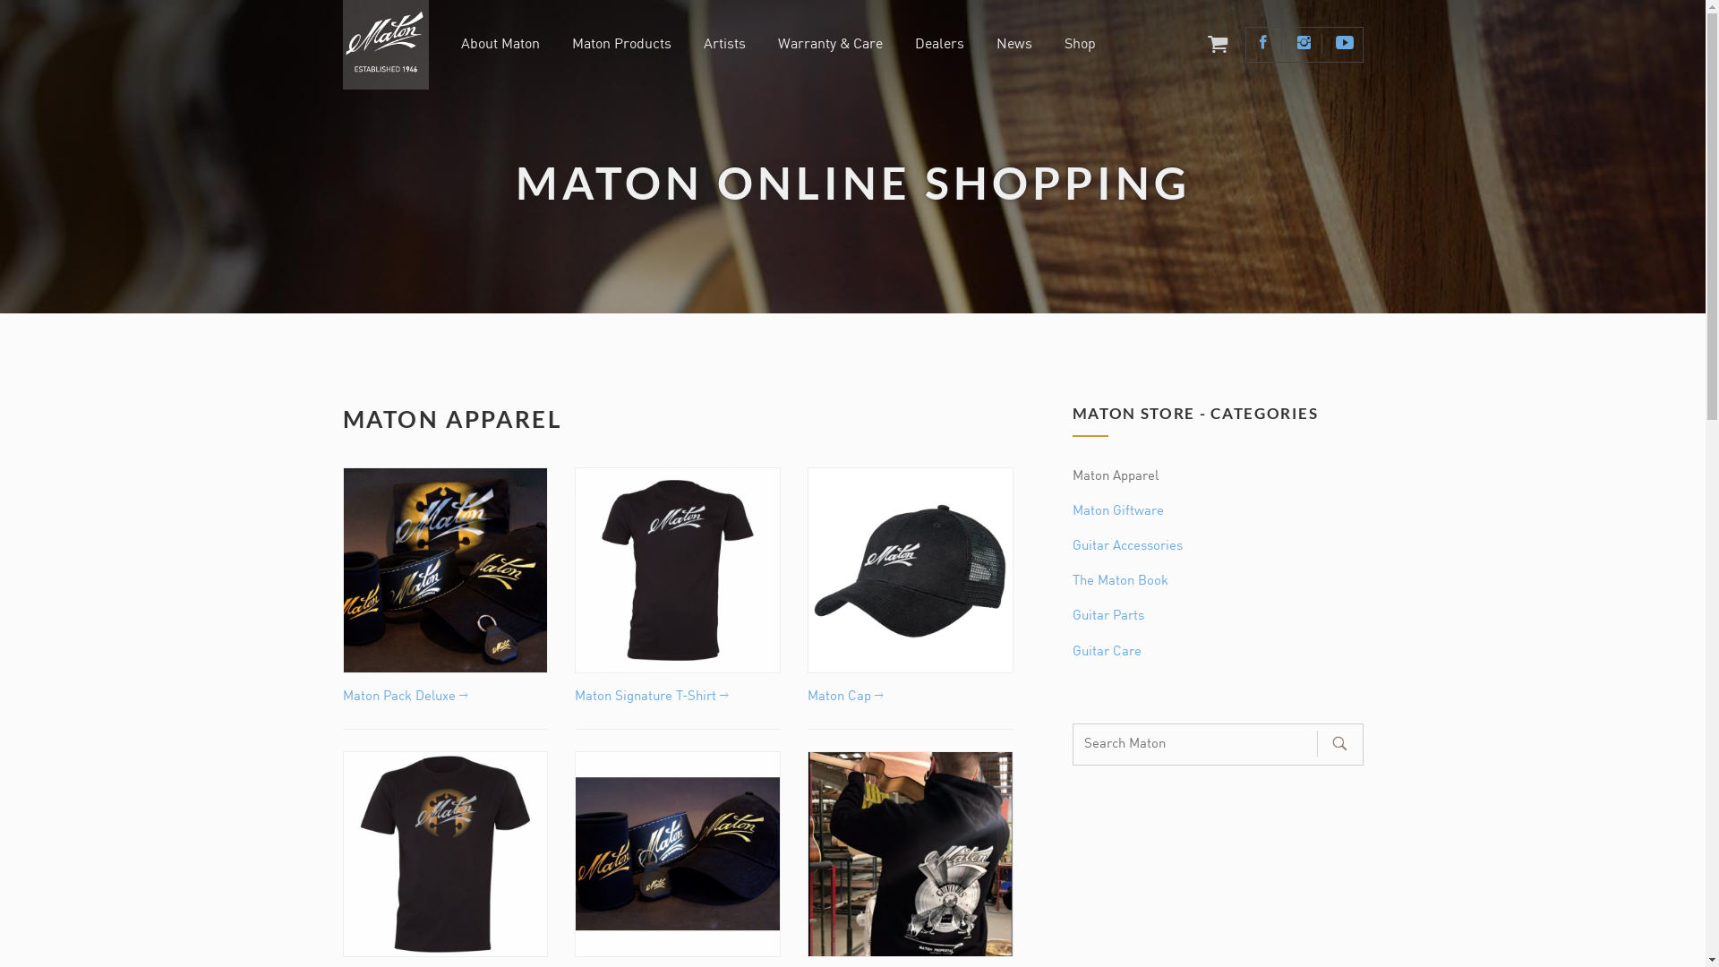  I want to click on Shop, so click(1080, 47).